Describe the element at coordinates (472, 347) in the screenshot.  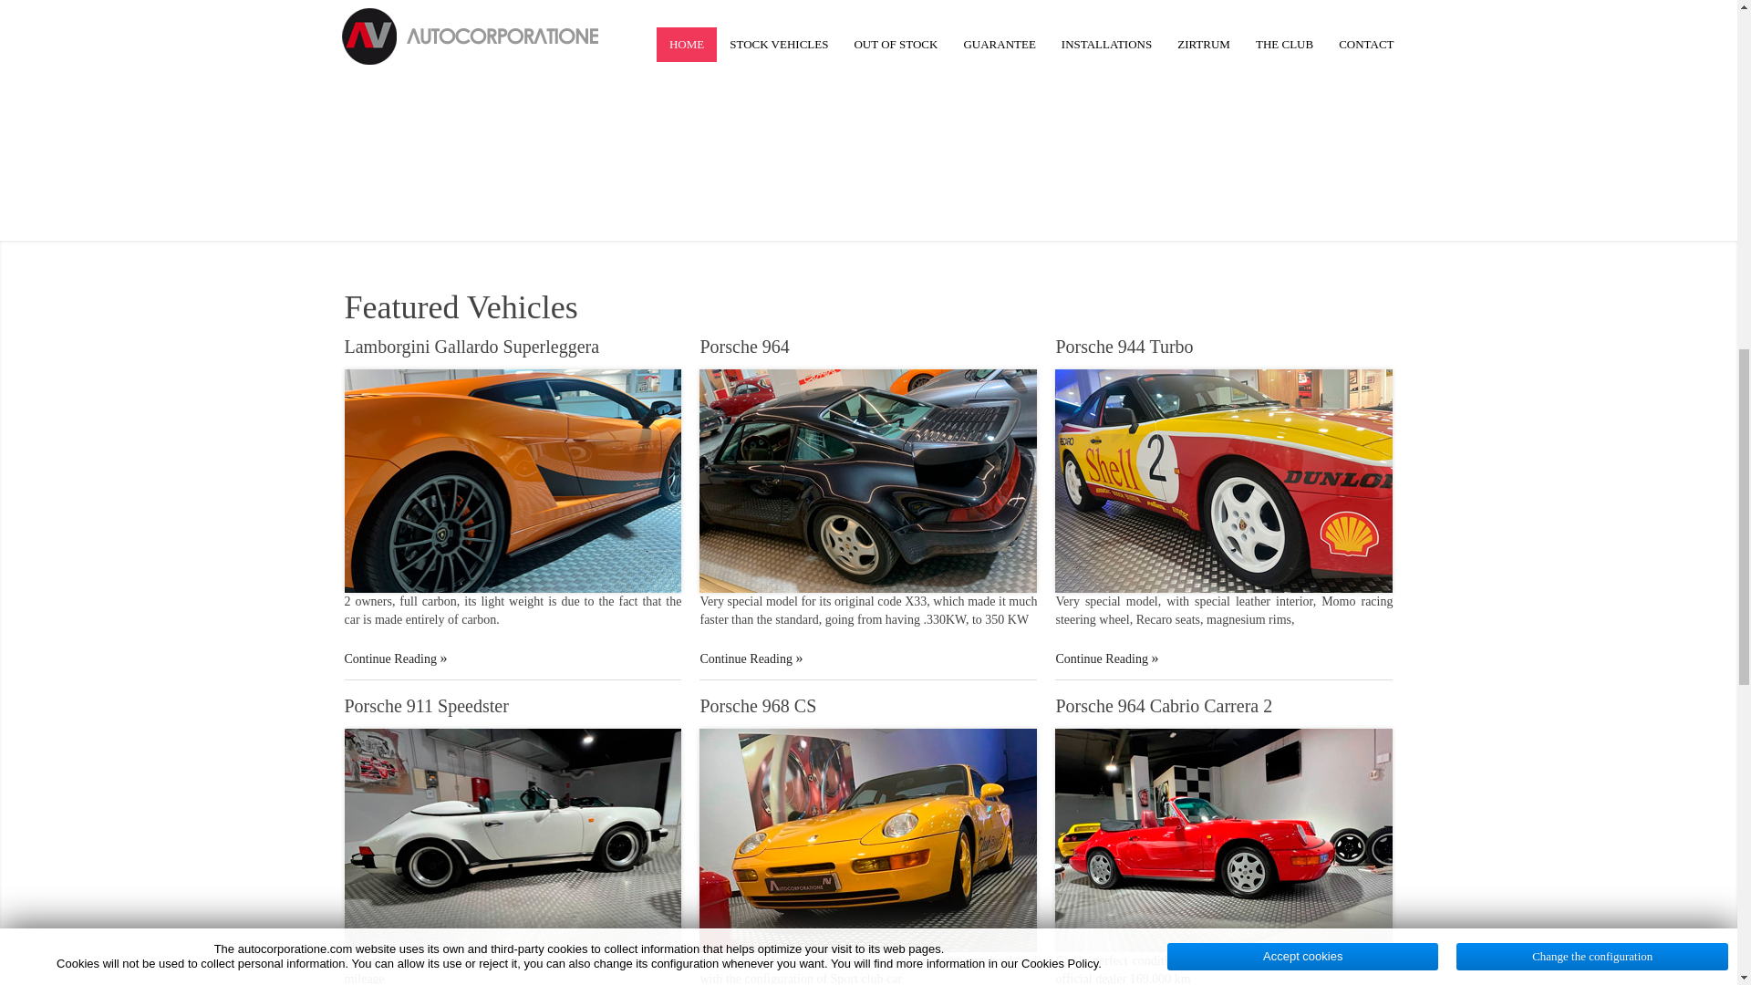
I see `Lamborgini Gallardo Superleggera` at that location.